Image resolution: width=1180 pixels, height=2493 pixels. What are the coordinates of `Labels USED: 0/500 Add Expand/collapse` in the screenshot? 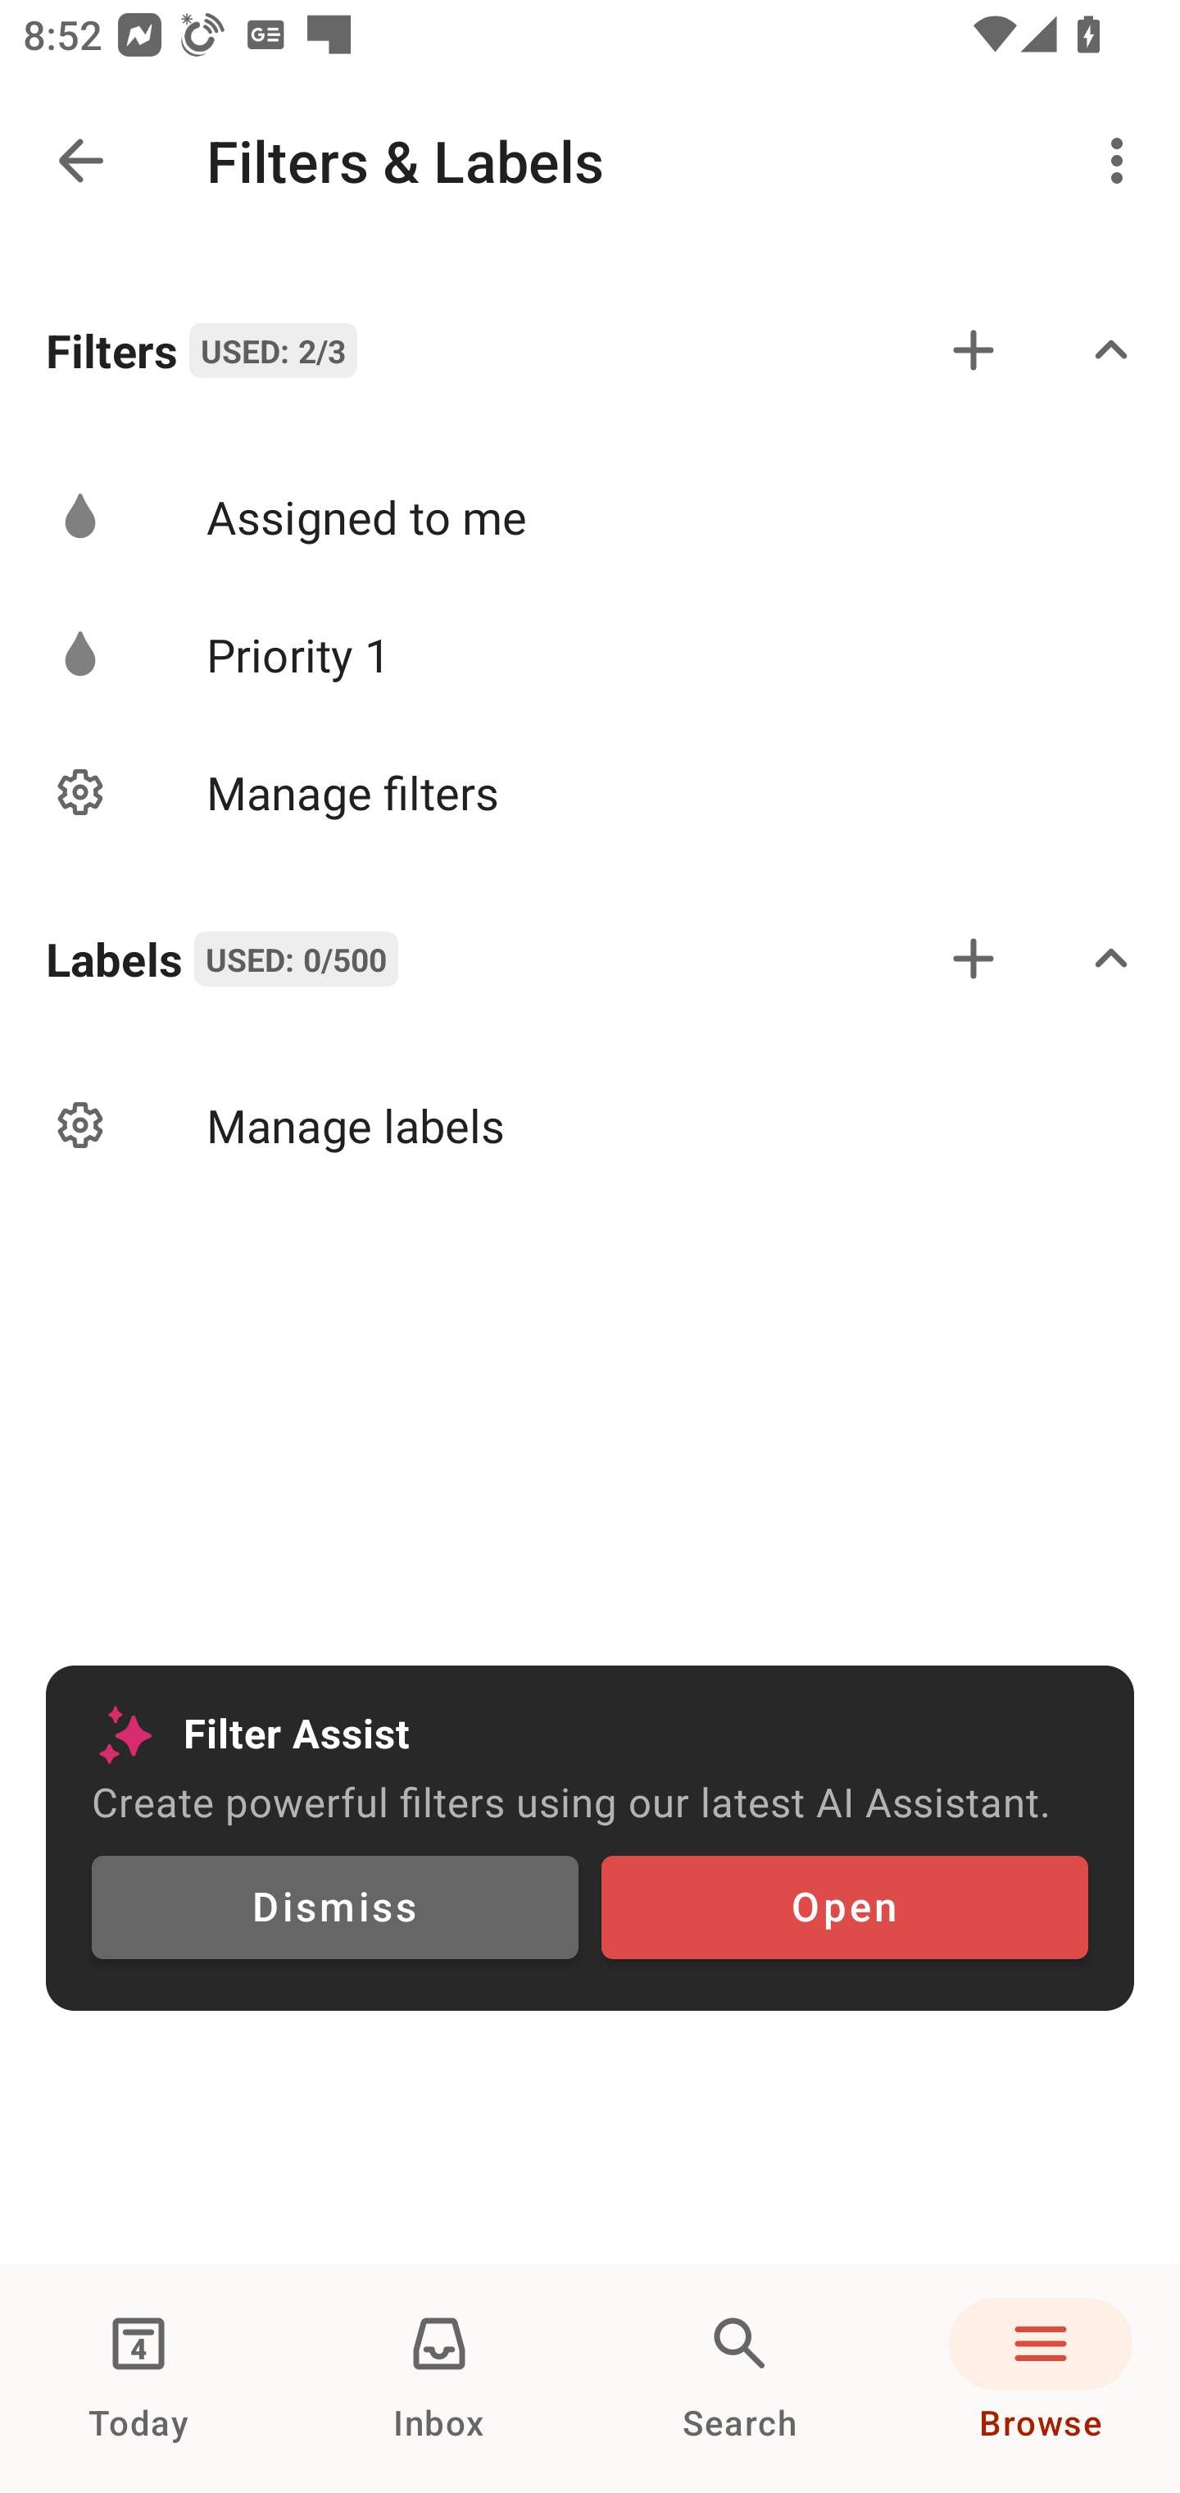 It's located at (590, 958).